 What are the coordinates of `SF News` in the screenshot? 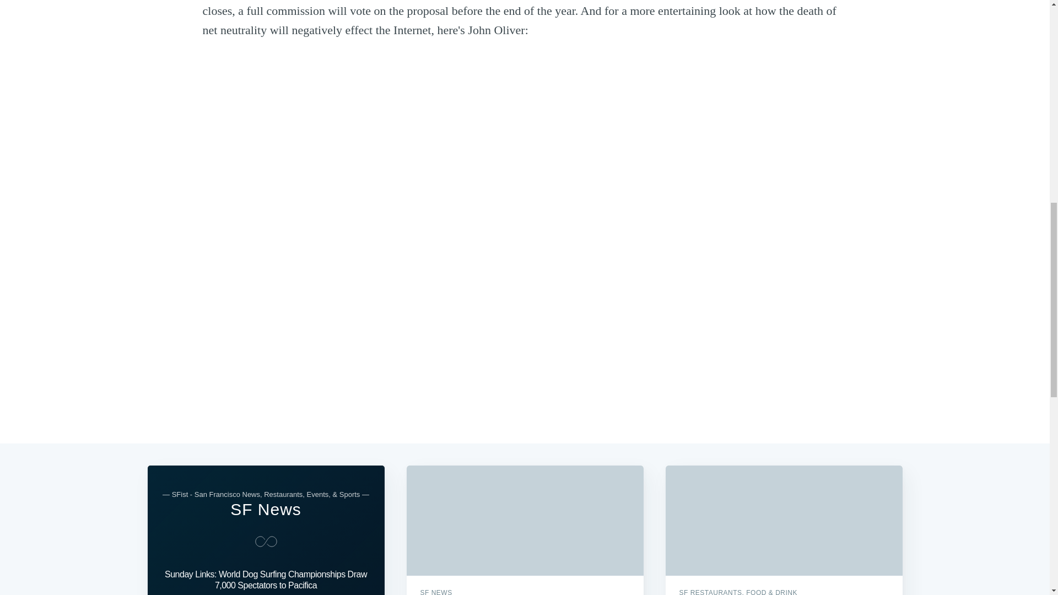 It's located at (266, 509).